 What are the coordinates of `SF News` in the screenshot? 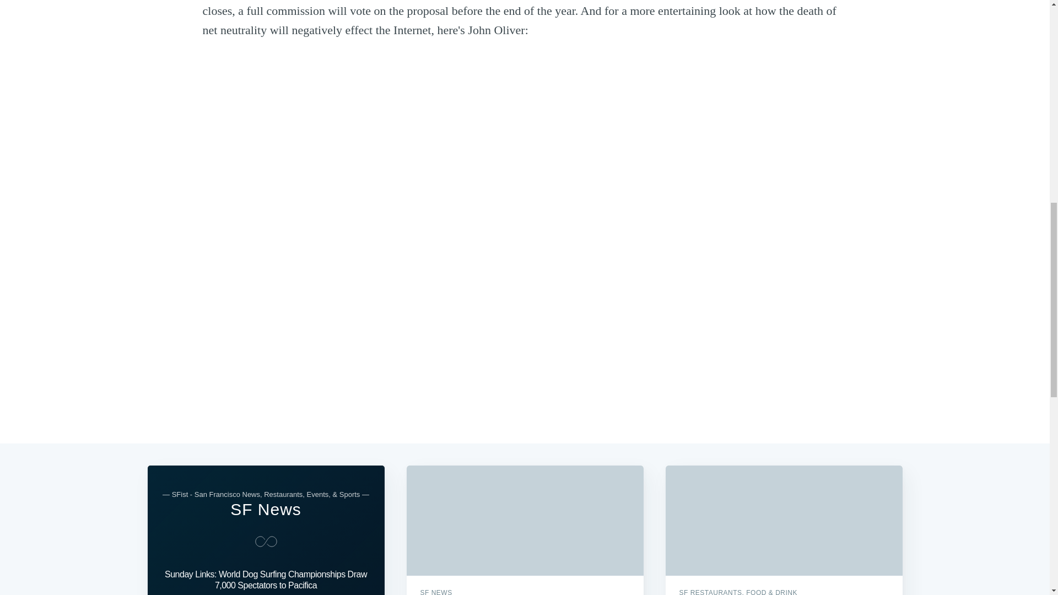 It's located at (266, 509).